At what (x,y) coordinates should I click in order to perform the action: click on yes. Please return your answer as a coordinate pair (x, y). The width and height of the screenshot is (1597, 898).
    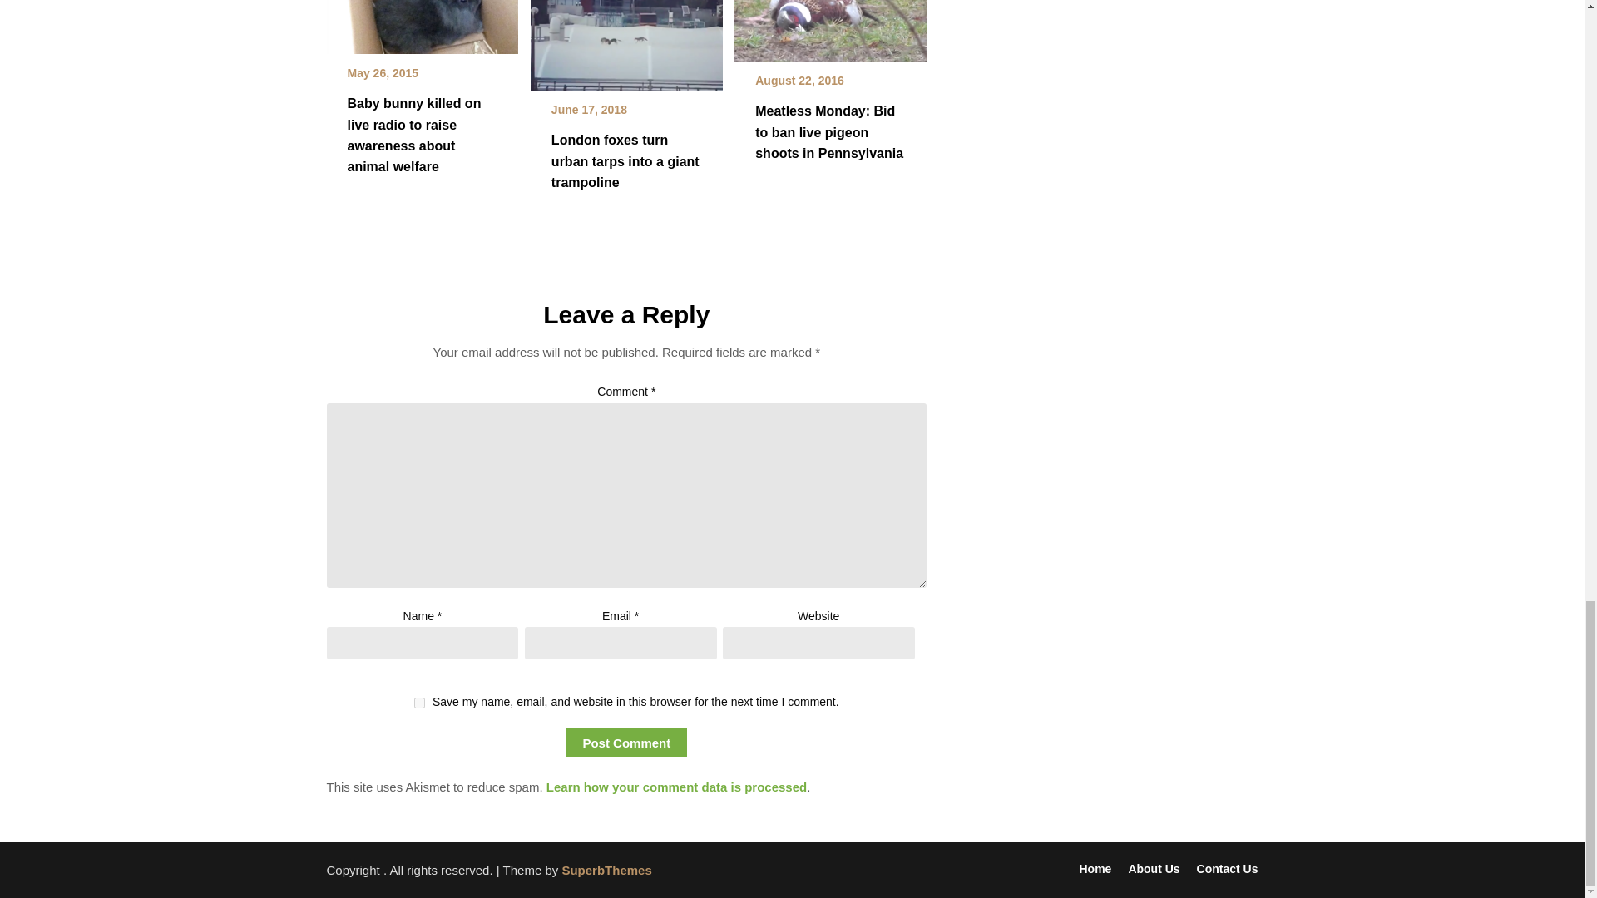
    Looking at the image, I should click on (419, 703).